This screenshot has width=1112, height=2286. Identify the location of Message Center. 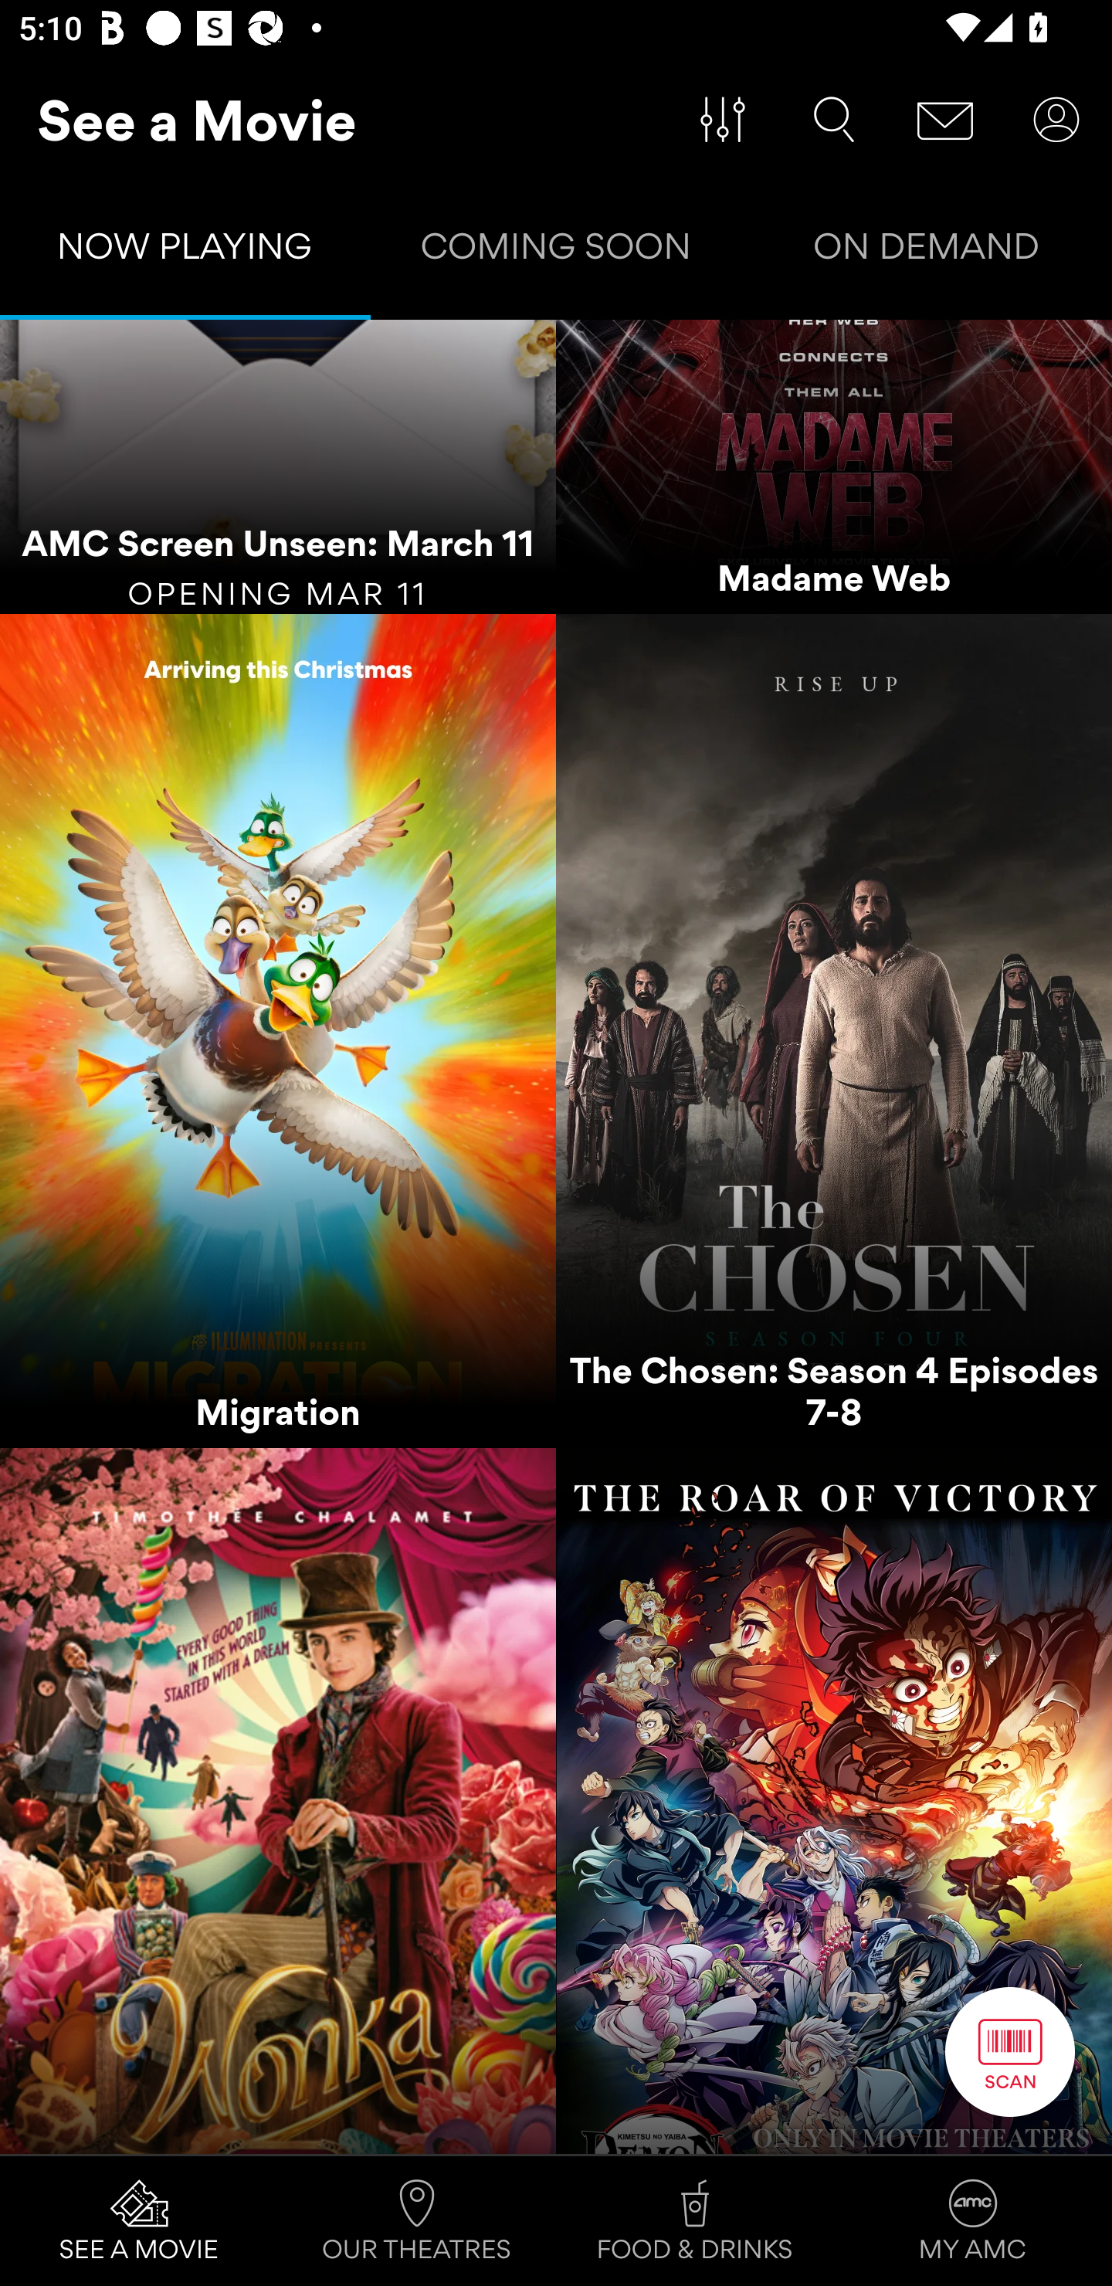
(945, 120).